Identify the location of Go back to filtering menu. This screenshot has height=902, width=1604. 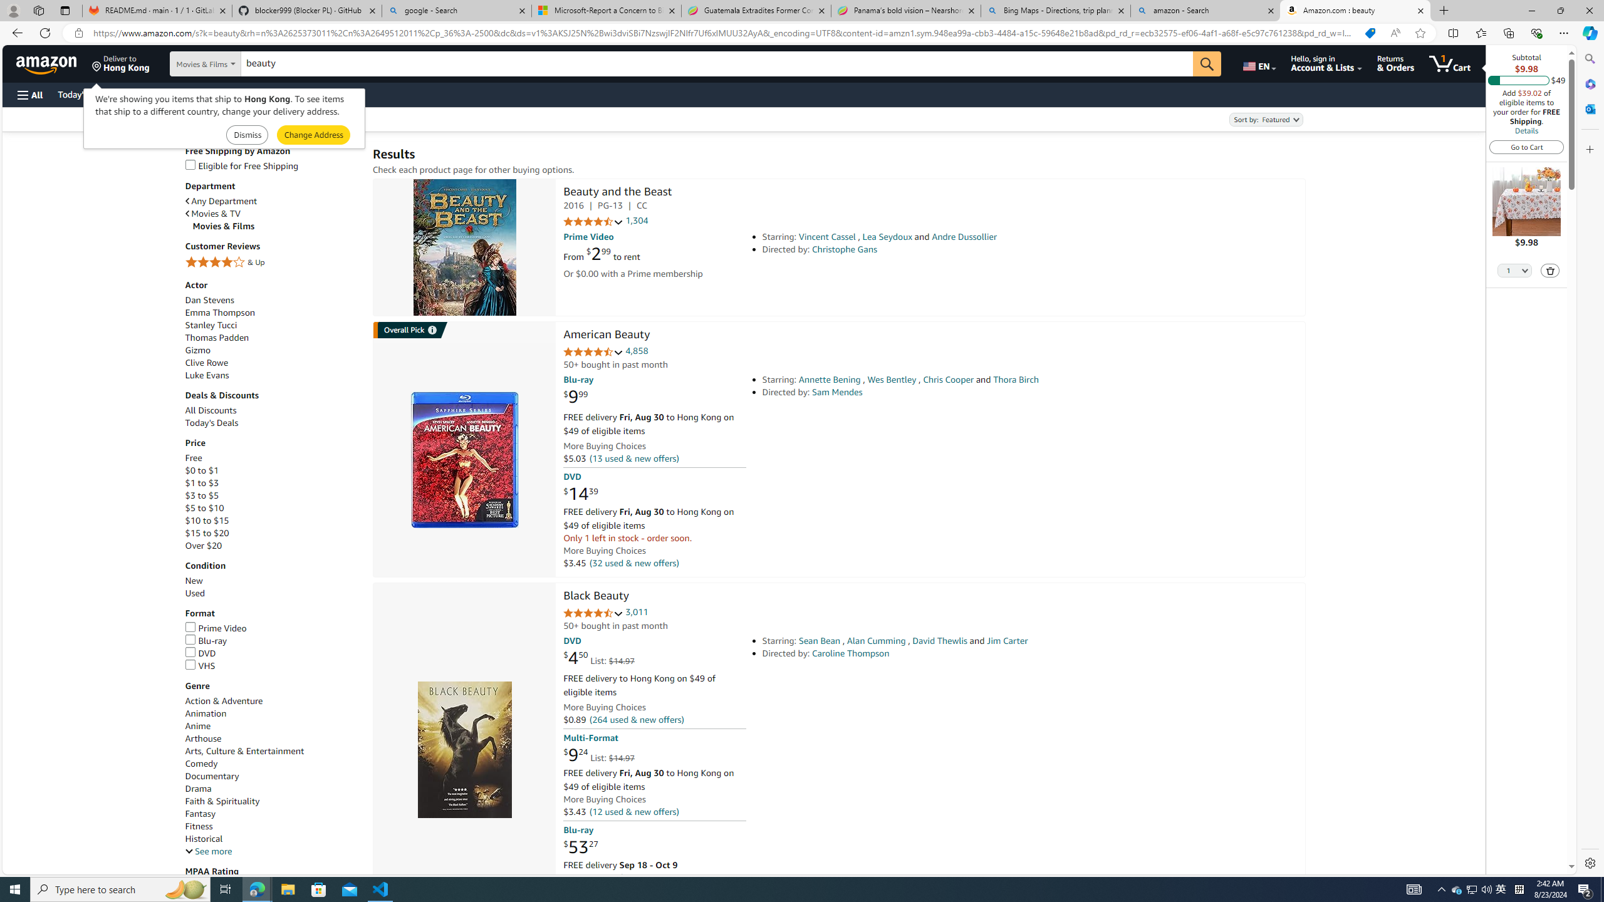
(54, 868).